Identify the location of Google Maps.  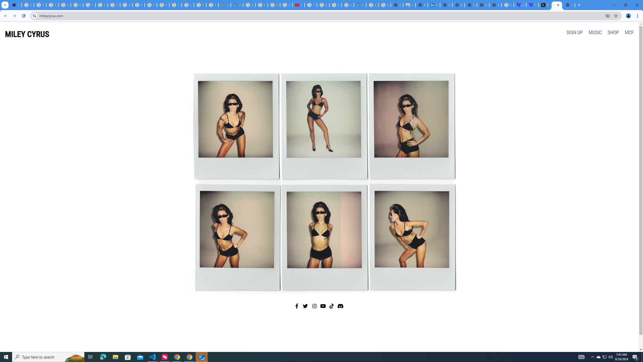
(237, 5).